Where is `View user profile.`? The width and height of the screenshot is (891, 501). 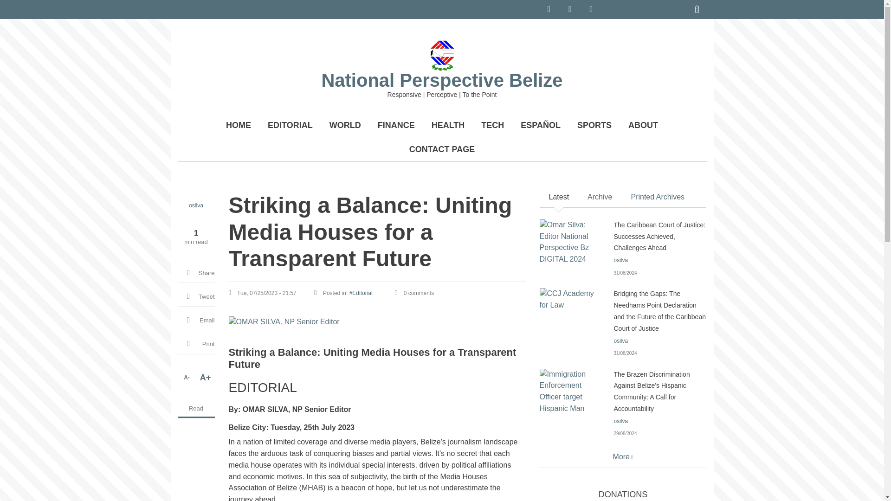
View user profile. is located at coordinates (196, 206).